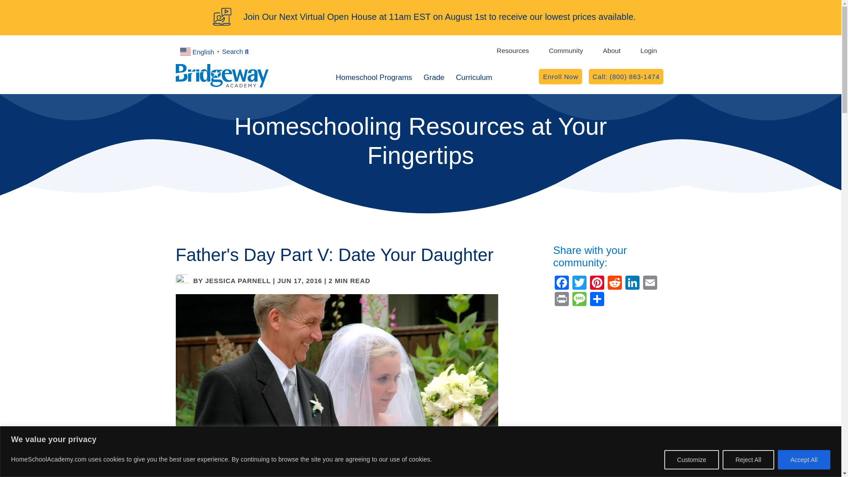 This screenshot has width=848, height=477. Describe the element at coordinates (235, 51) in the screenshot. I see `Search` at that location.